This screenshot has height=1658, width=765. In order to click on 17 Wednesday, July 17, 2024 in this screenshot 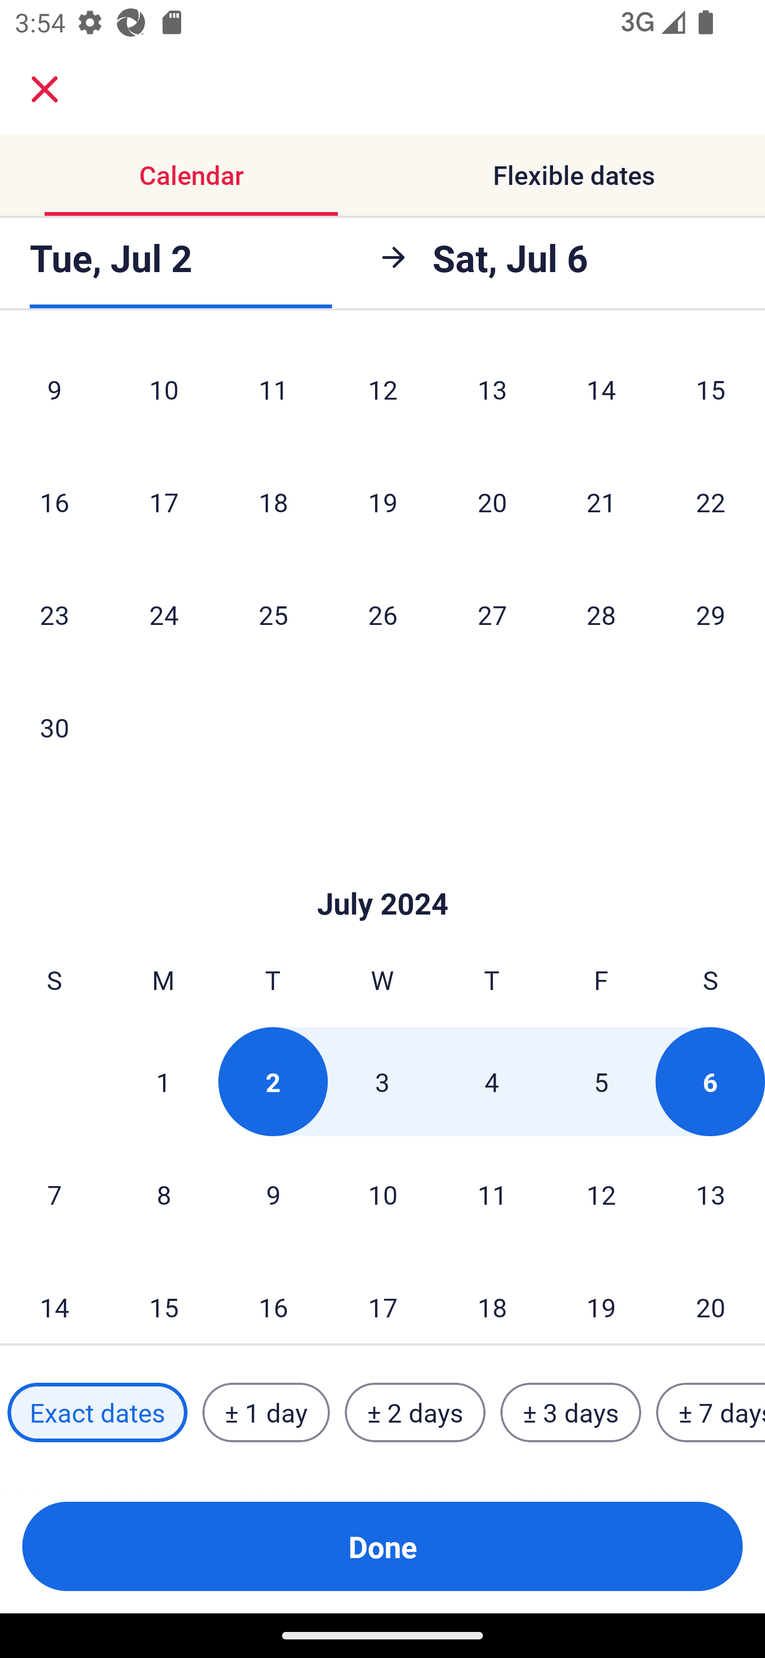, I will do `click(382, 1297)`.